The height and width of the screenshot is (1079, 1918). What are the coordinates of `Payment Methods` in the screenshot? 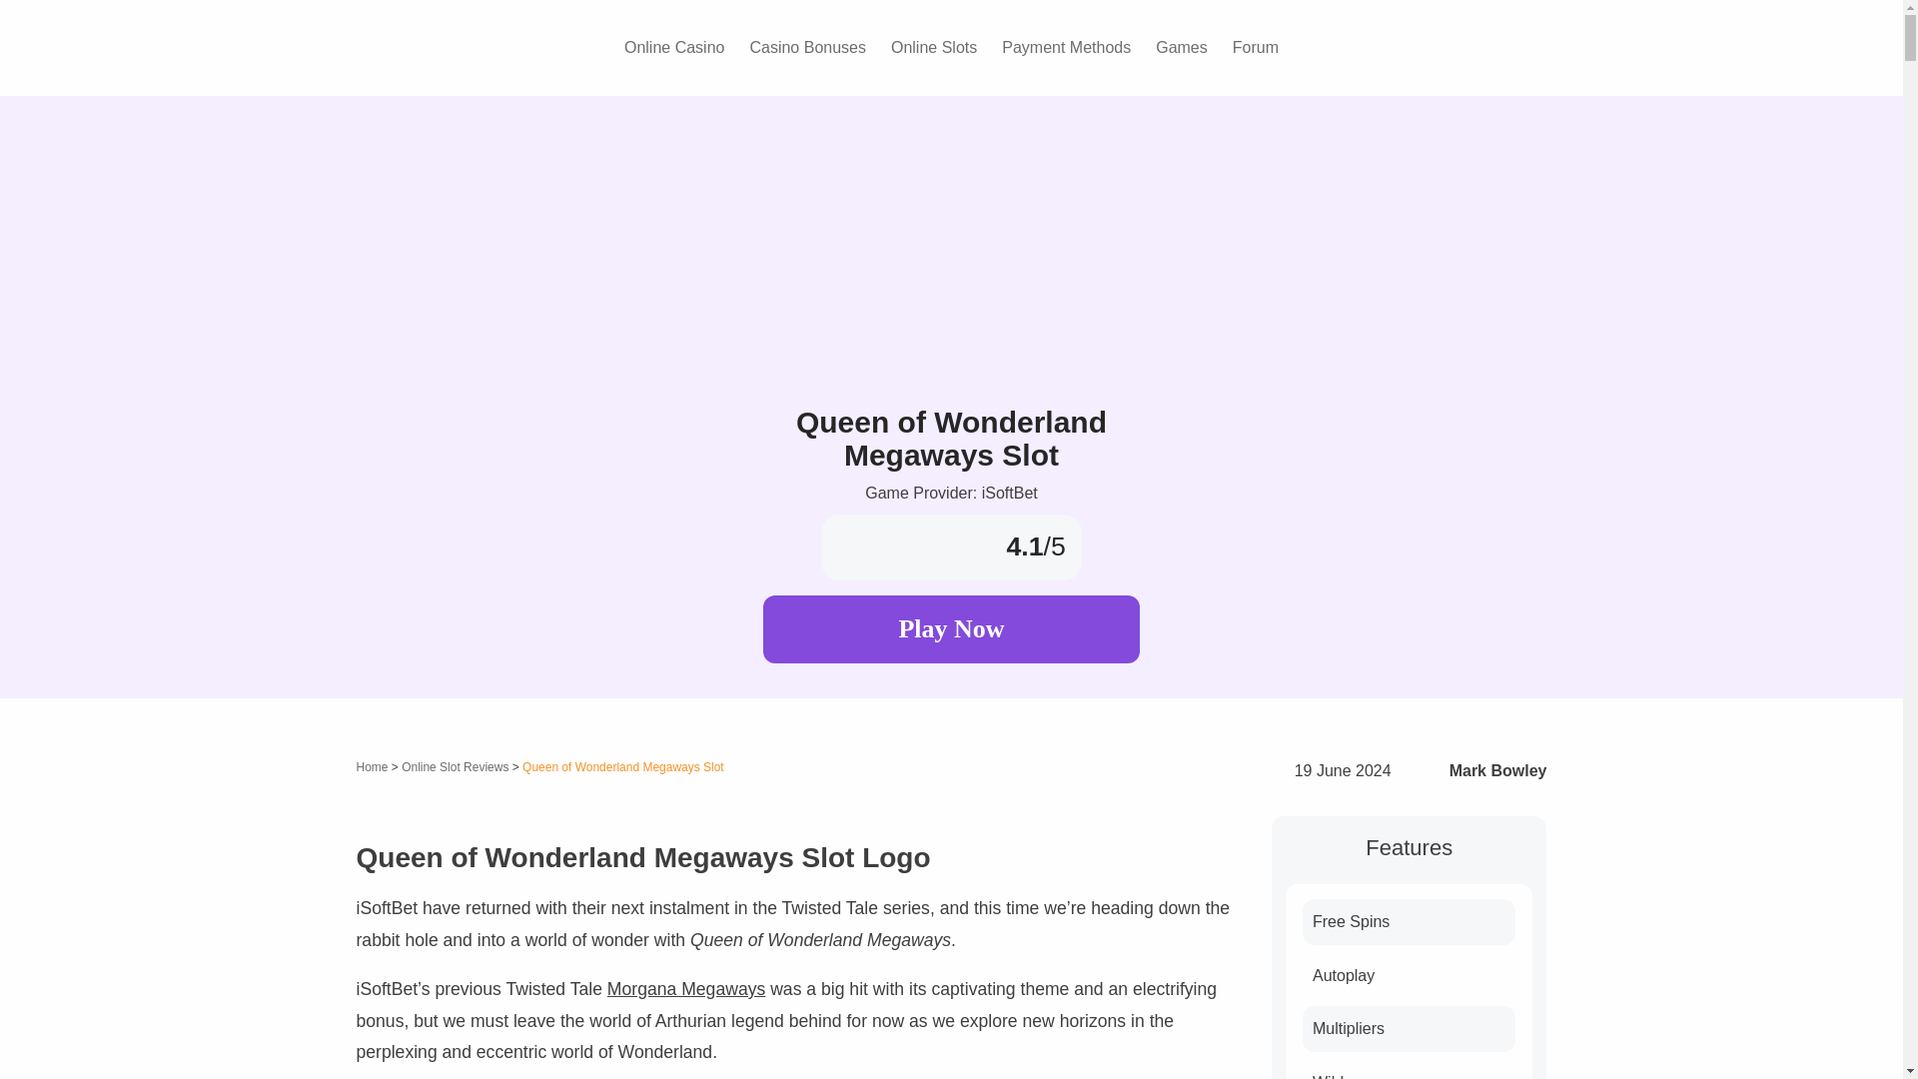 It's located at (1066, 48).